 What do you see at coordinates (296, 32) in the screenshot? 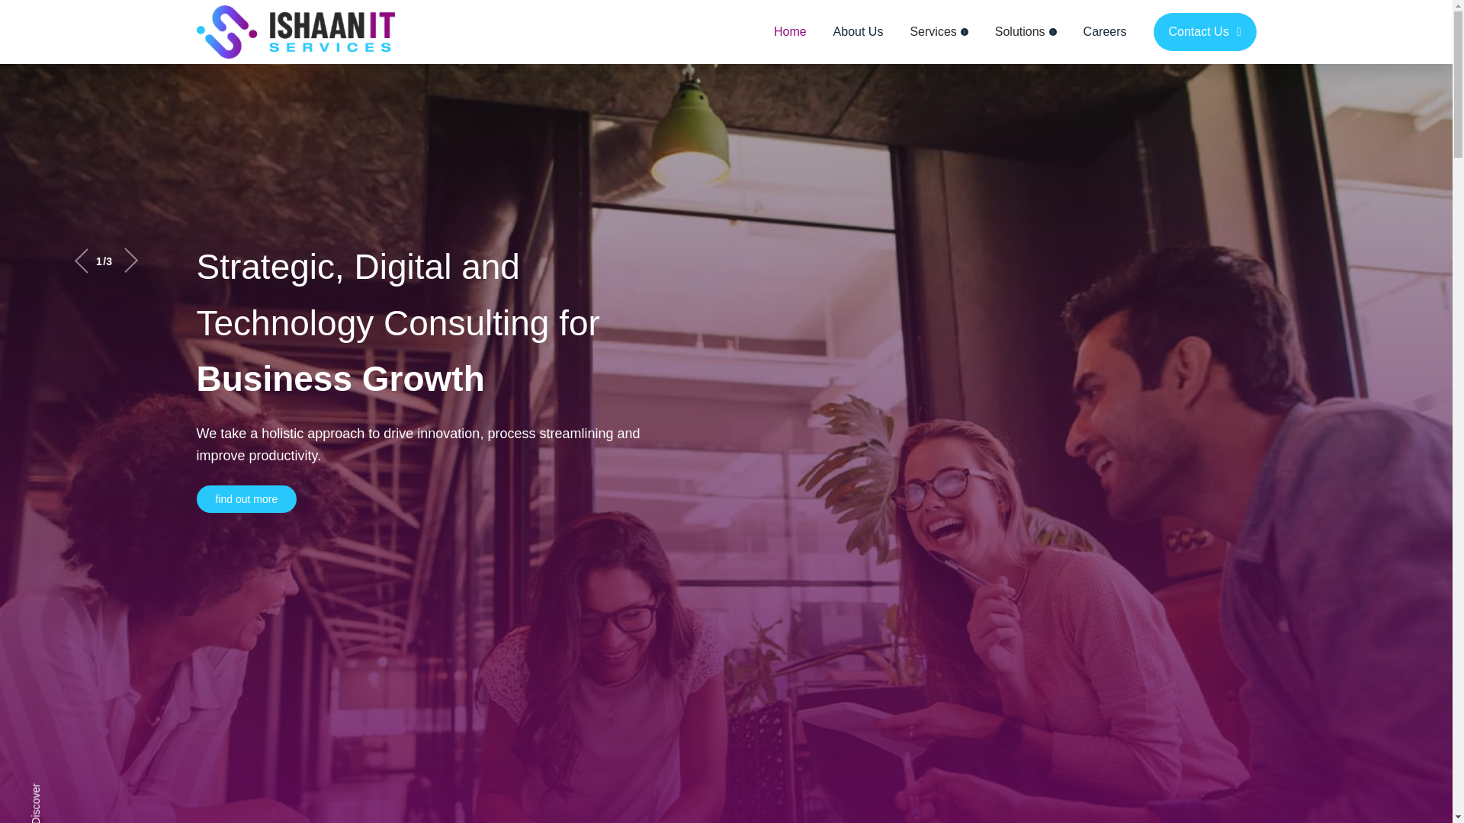
I see `Ishaan IT ` at bounding box center [296, 32].